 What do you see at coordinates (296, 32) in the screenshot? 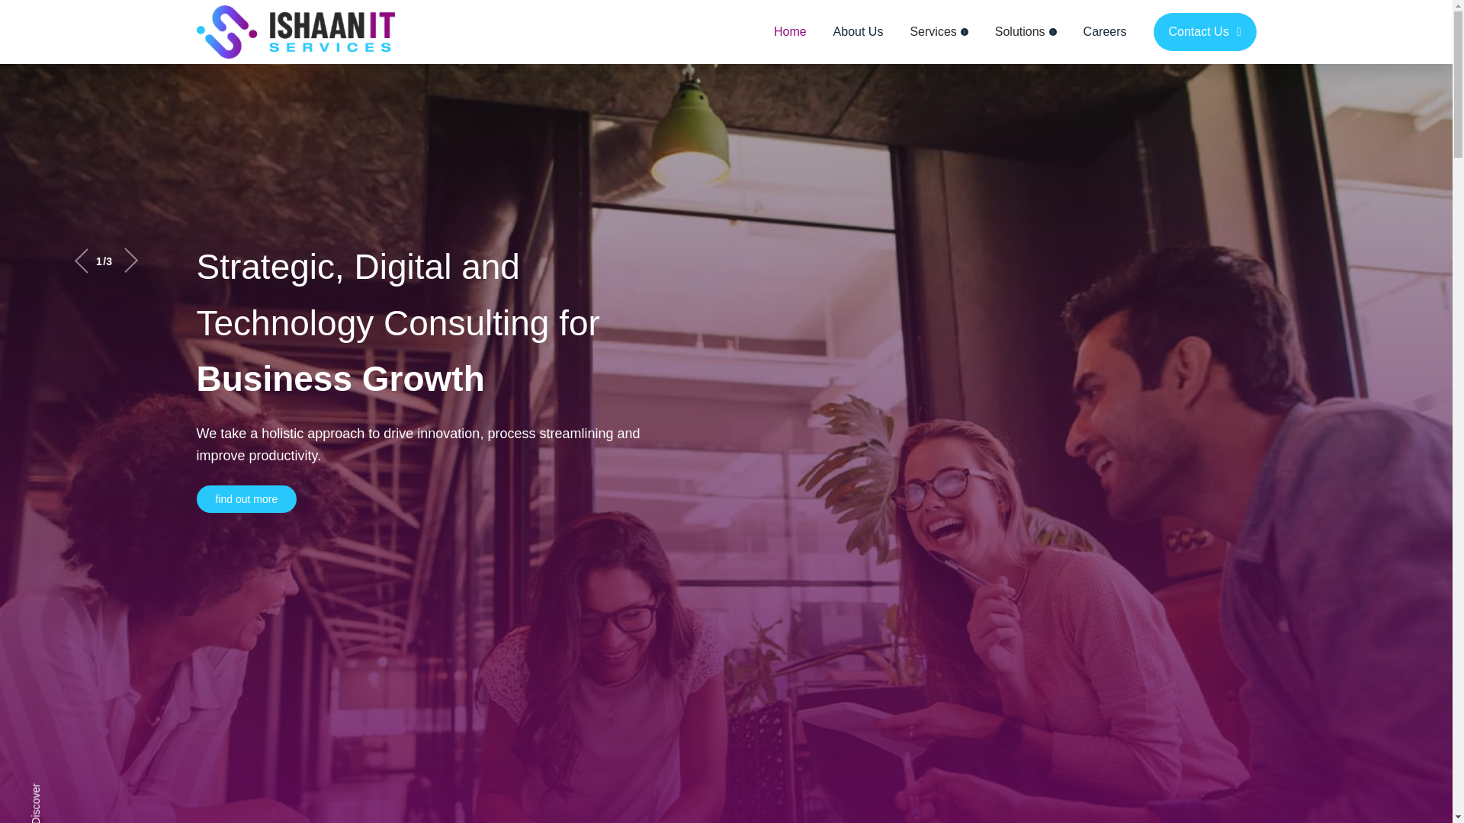
I see `Ishaan IT ` at bounding box center [296, 32].